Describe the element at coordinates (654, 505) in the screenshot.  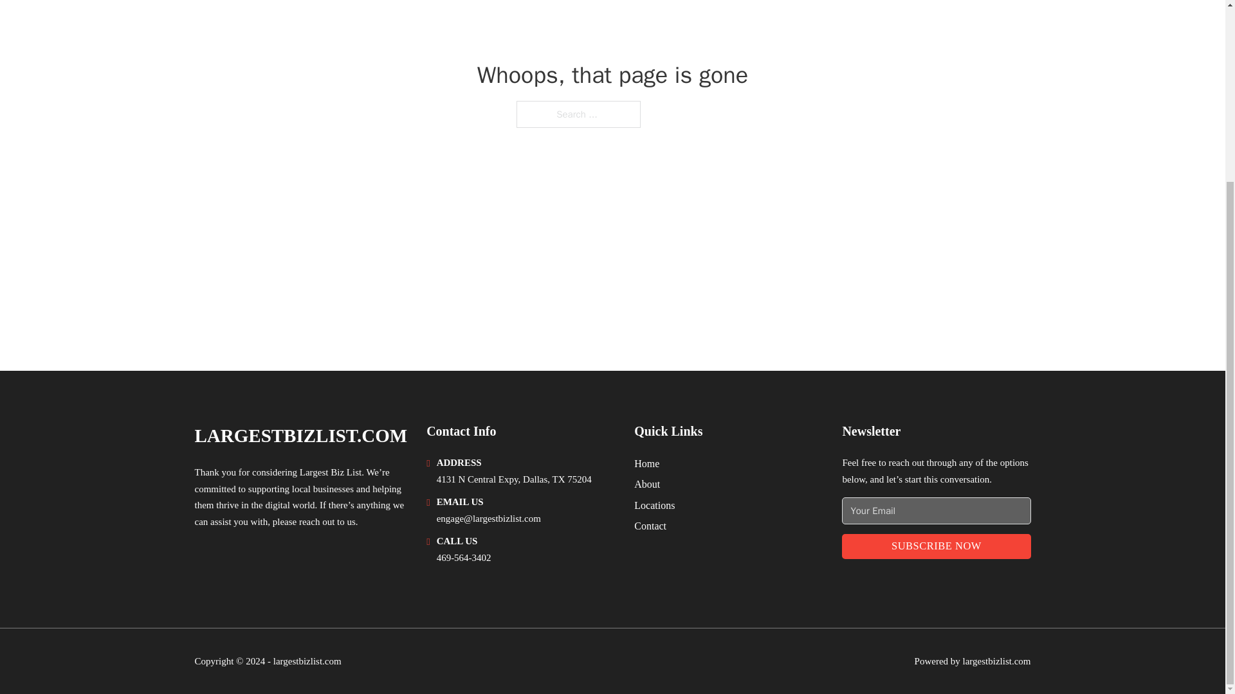
I see `Locations` at that location.